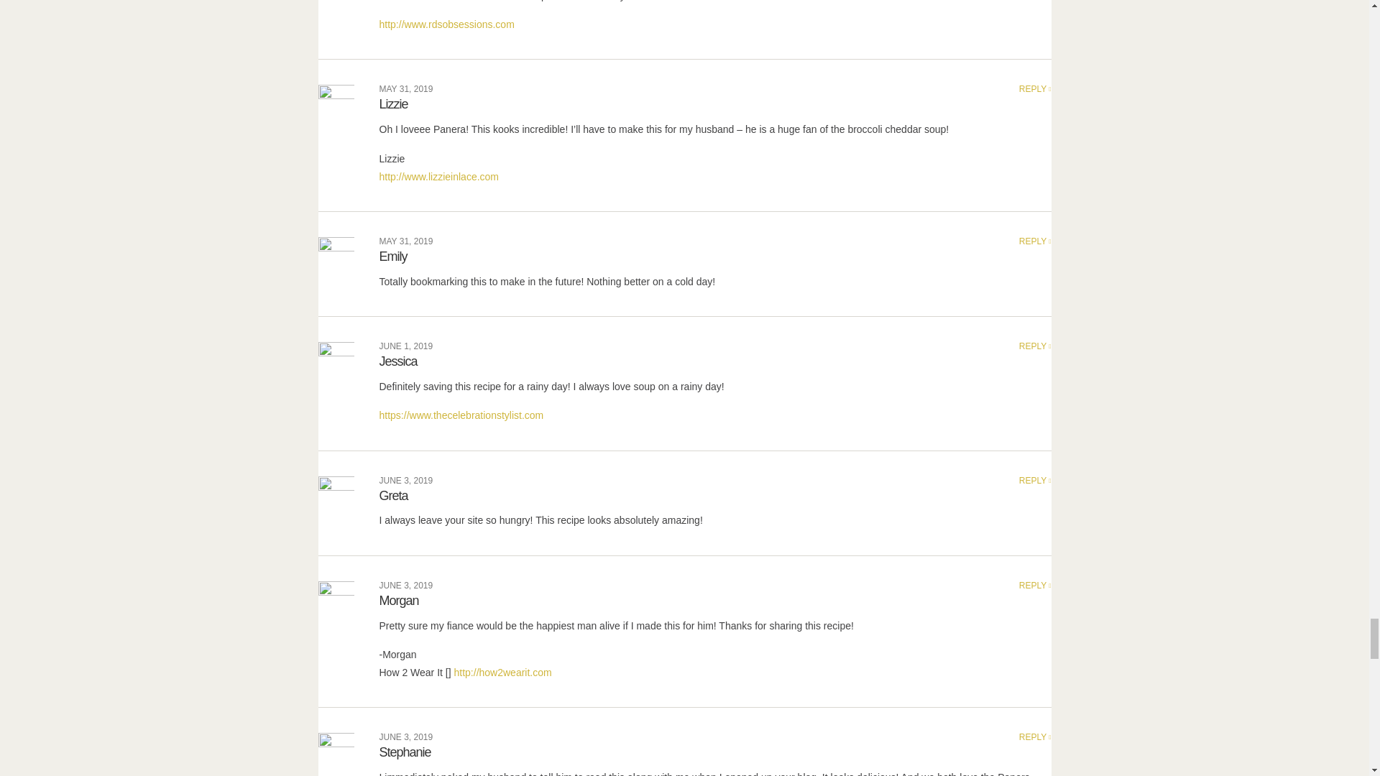  What do you see at coordinates (406, 241) in the screenshot?
I see `MAY 31, 2019` at bounding box center [406, 241].